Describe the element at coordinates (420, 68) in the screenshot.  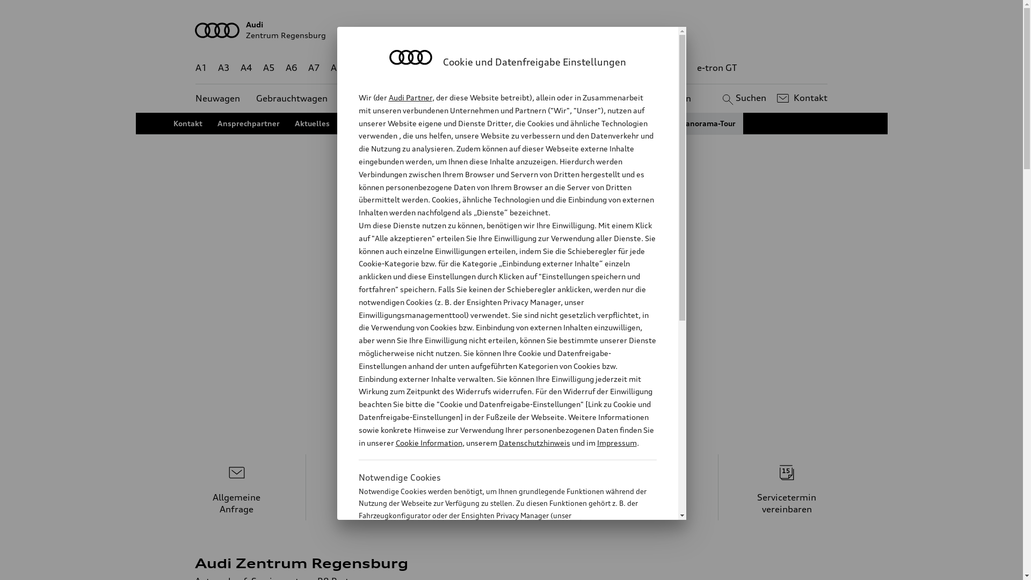
I see `Q4 e-tron` at that location.